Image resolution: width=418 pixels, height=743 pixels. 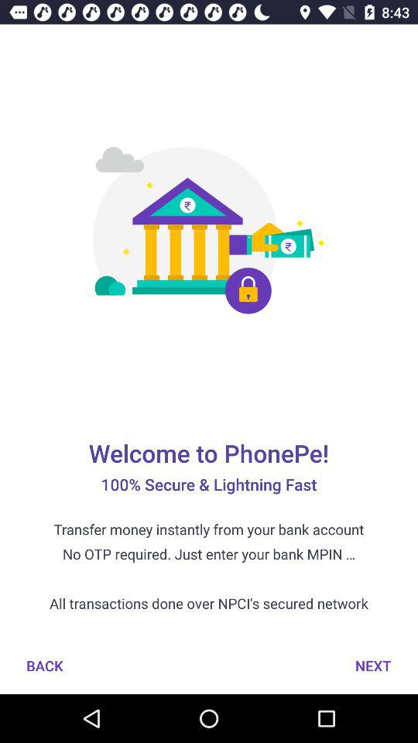 I want to click on scroll to the back icon, so click(x=45, y=666).